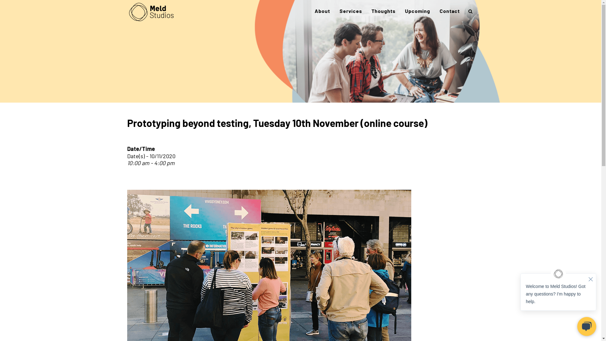 This screenshot has width=606, height=341. Describe the element at coordinates (383, 11) in the screenshot. I see `Thoughts` at that location.